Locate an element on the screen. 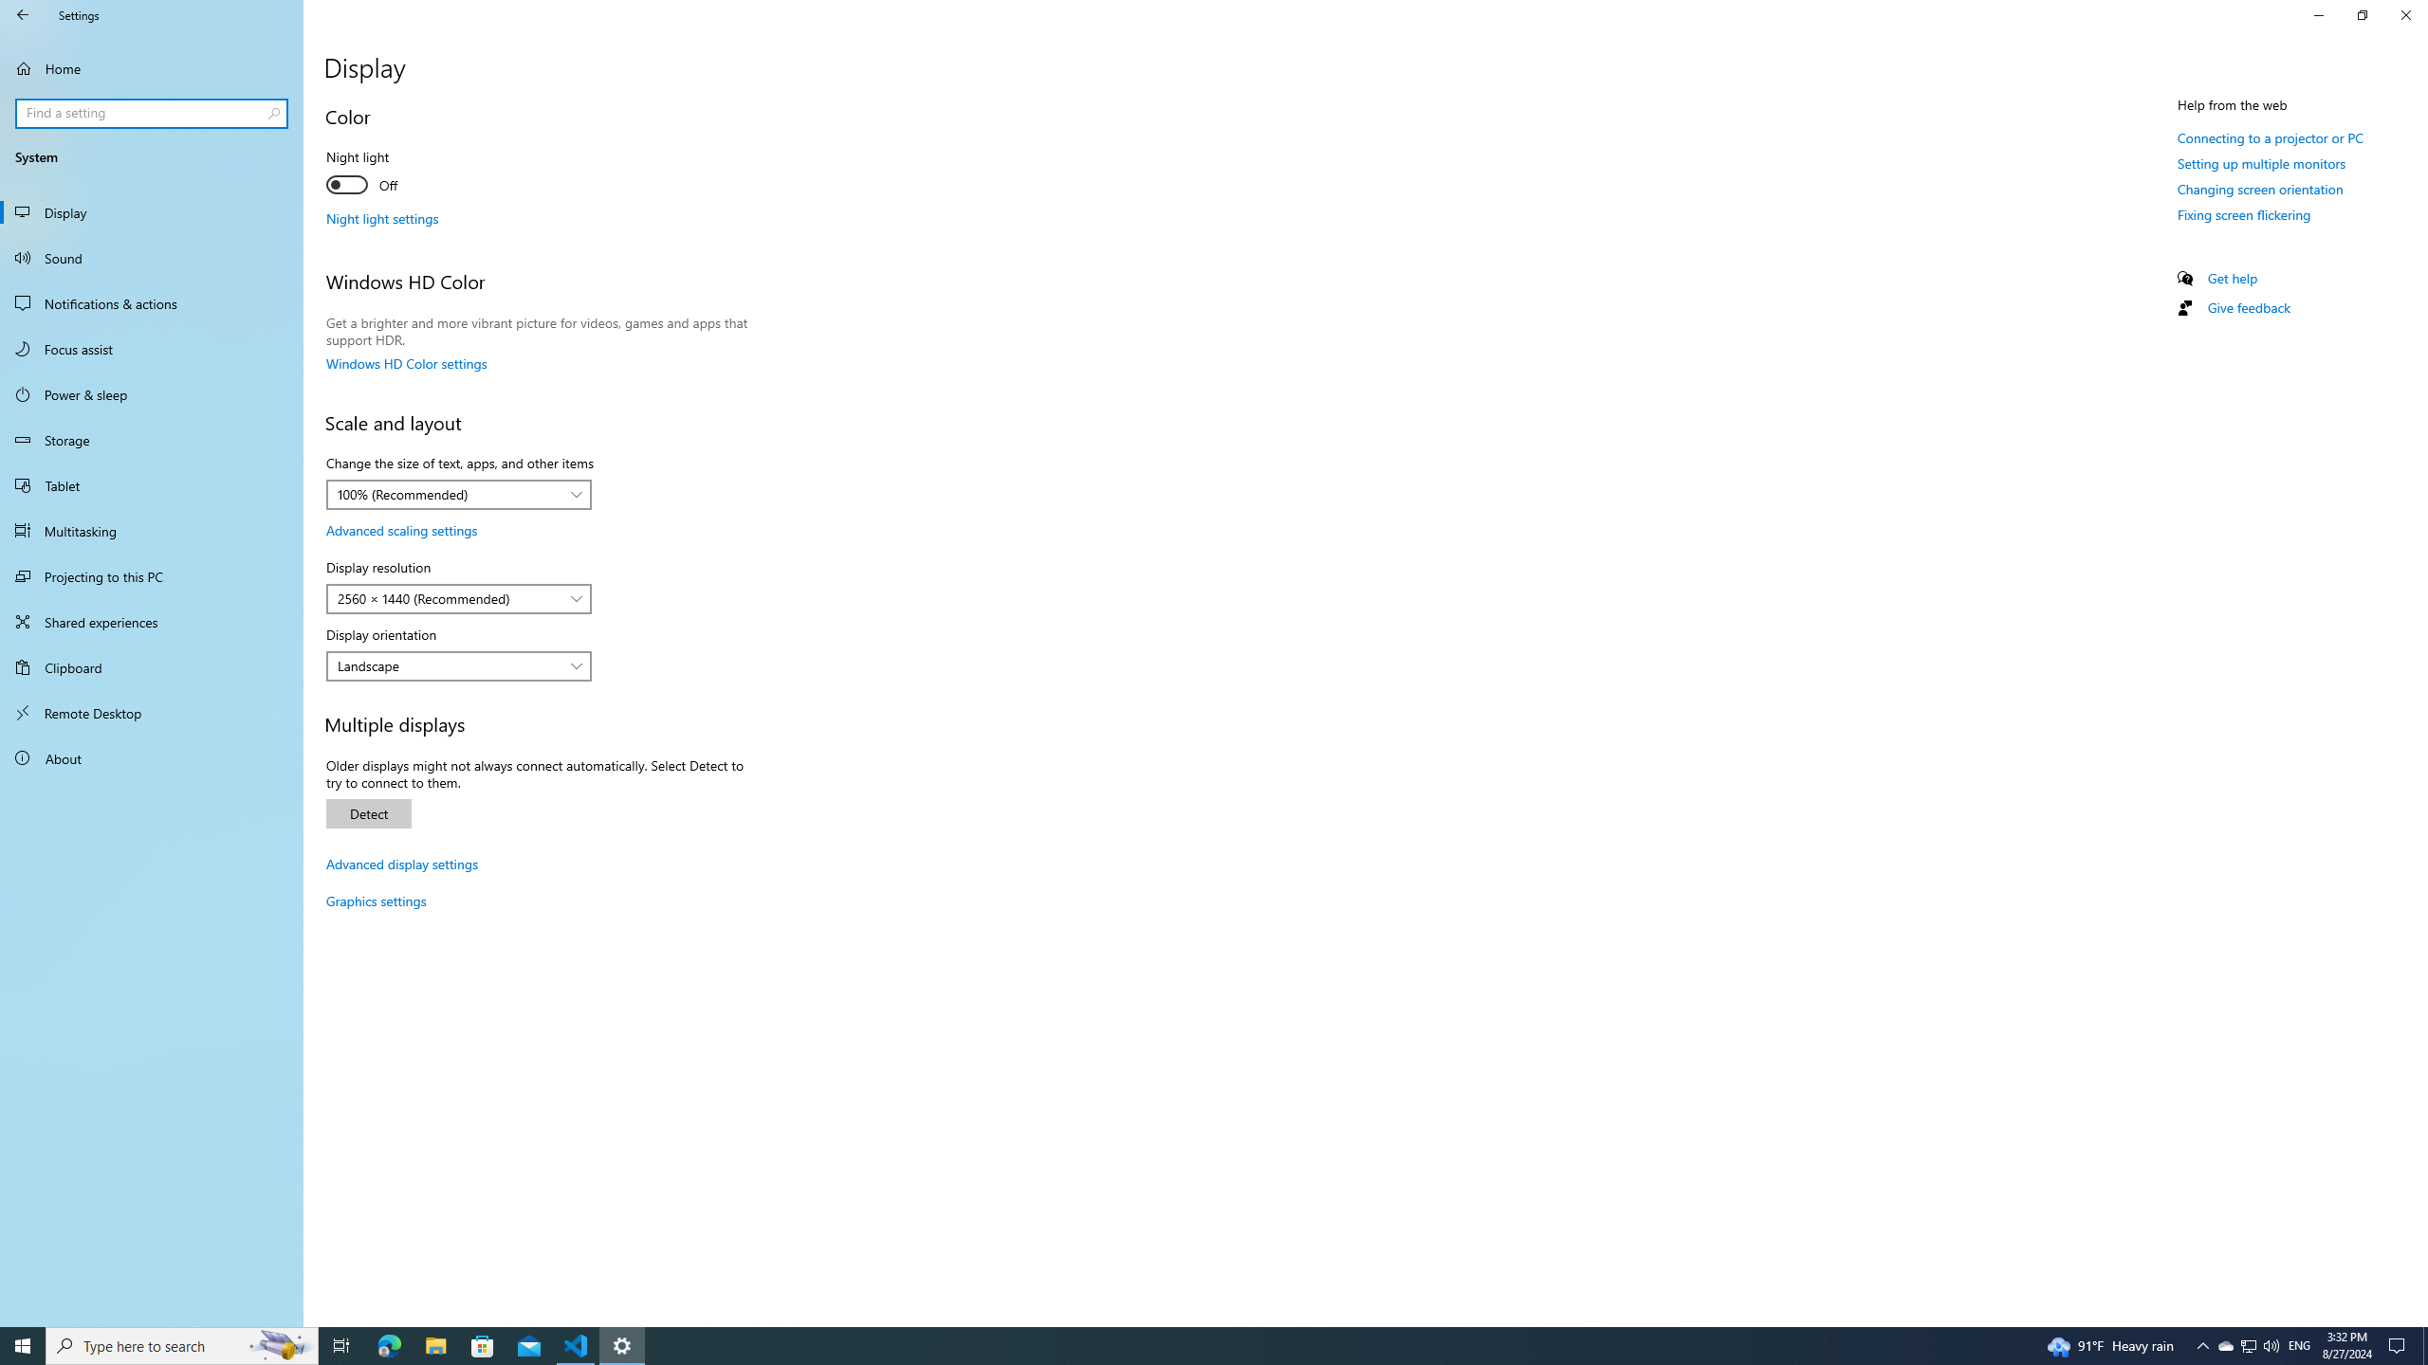 The width and height of the screenshot is (2428, 1365). Notifications & actions is located at coordinates (152, 303).